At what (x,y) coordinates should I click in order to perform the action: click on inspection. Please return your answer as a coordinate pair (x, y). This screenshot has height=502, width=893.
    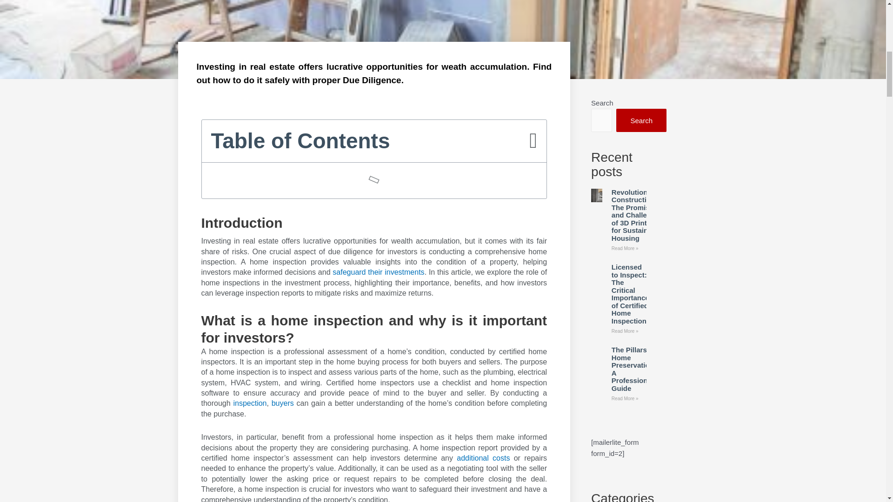
    Looking at the image, I should click on (249, 403).